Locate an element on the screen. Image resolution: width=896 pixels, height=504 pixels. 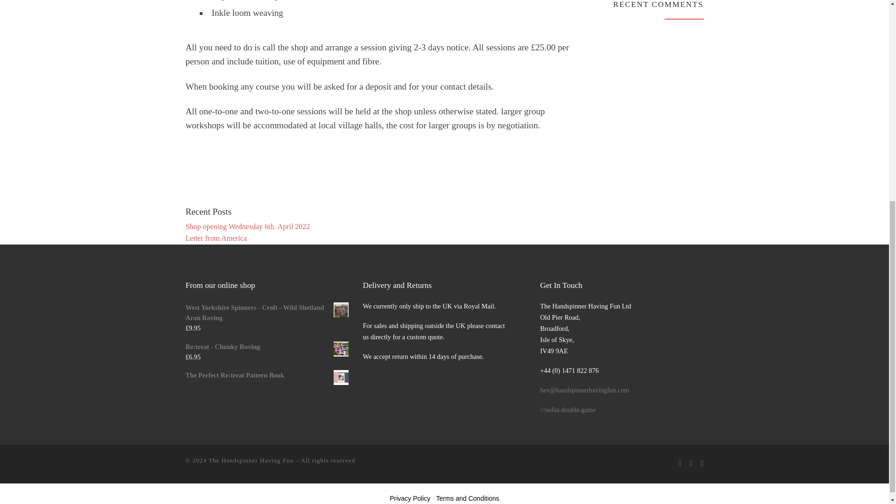
The Handspinner Having Fun is located at coordinates (251, 460).